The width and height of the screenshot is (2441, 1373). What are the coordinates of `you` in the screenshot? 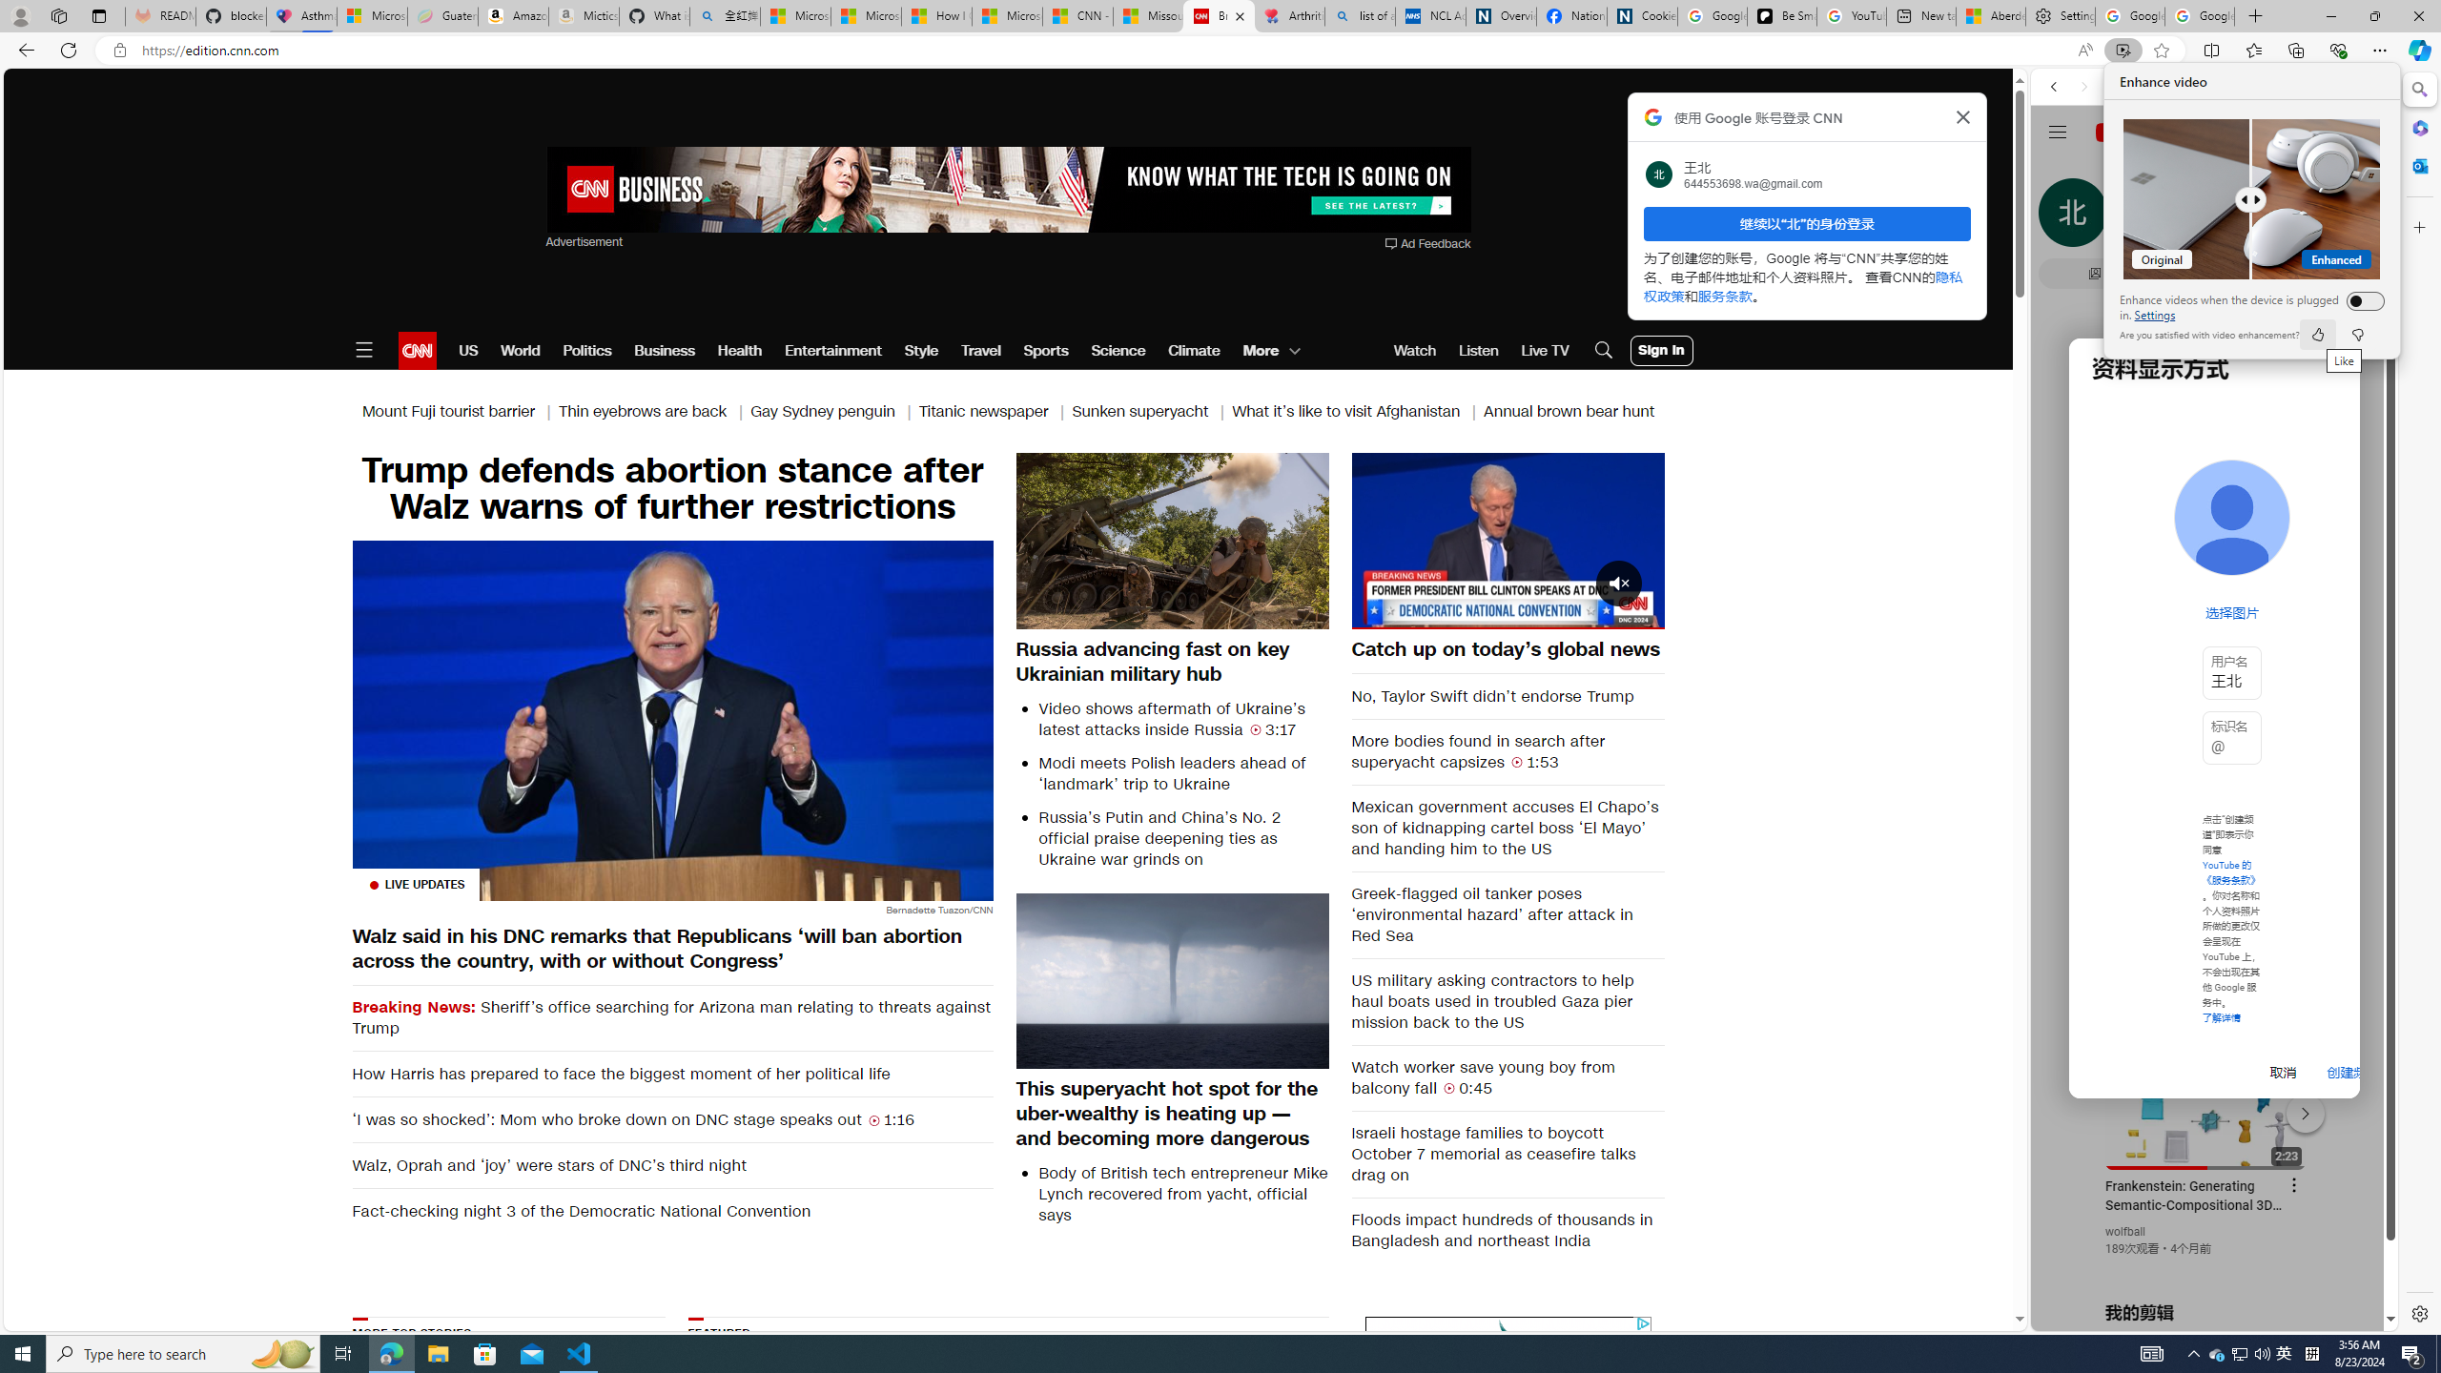 It's located at (2206, 1266).